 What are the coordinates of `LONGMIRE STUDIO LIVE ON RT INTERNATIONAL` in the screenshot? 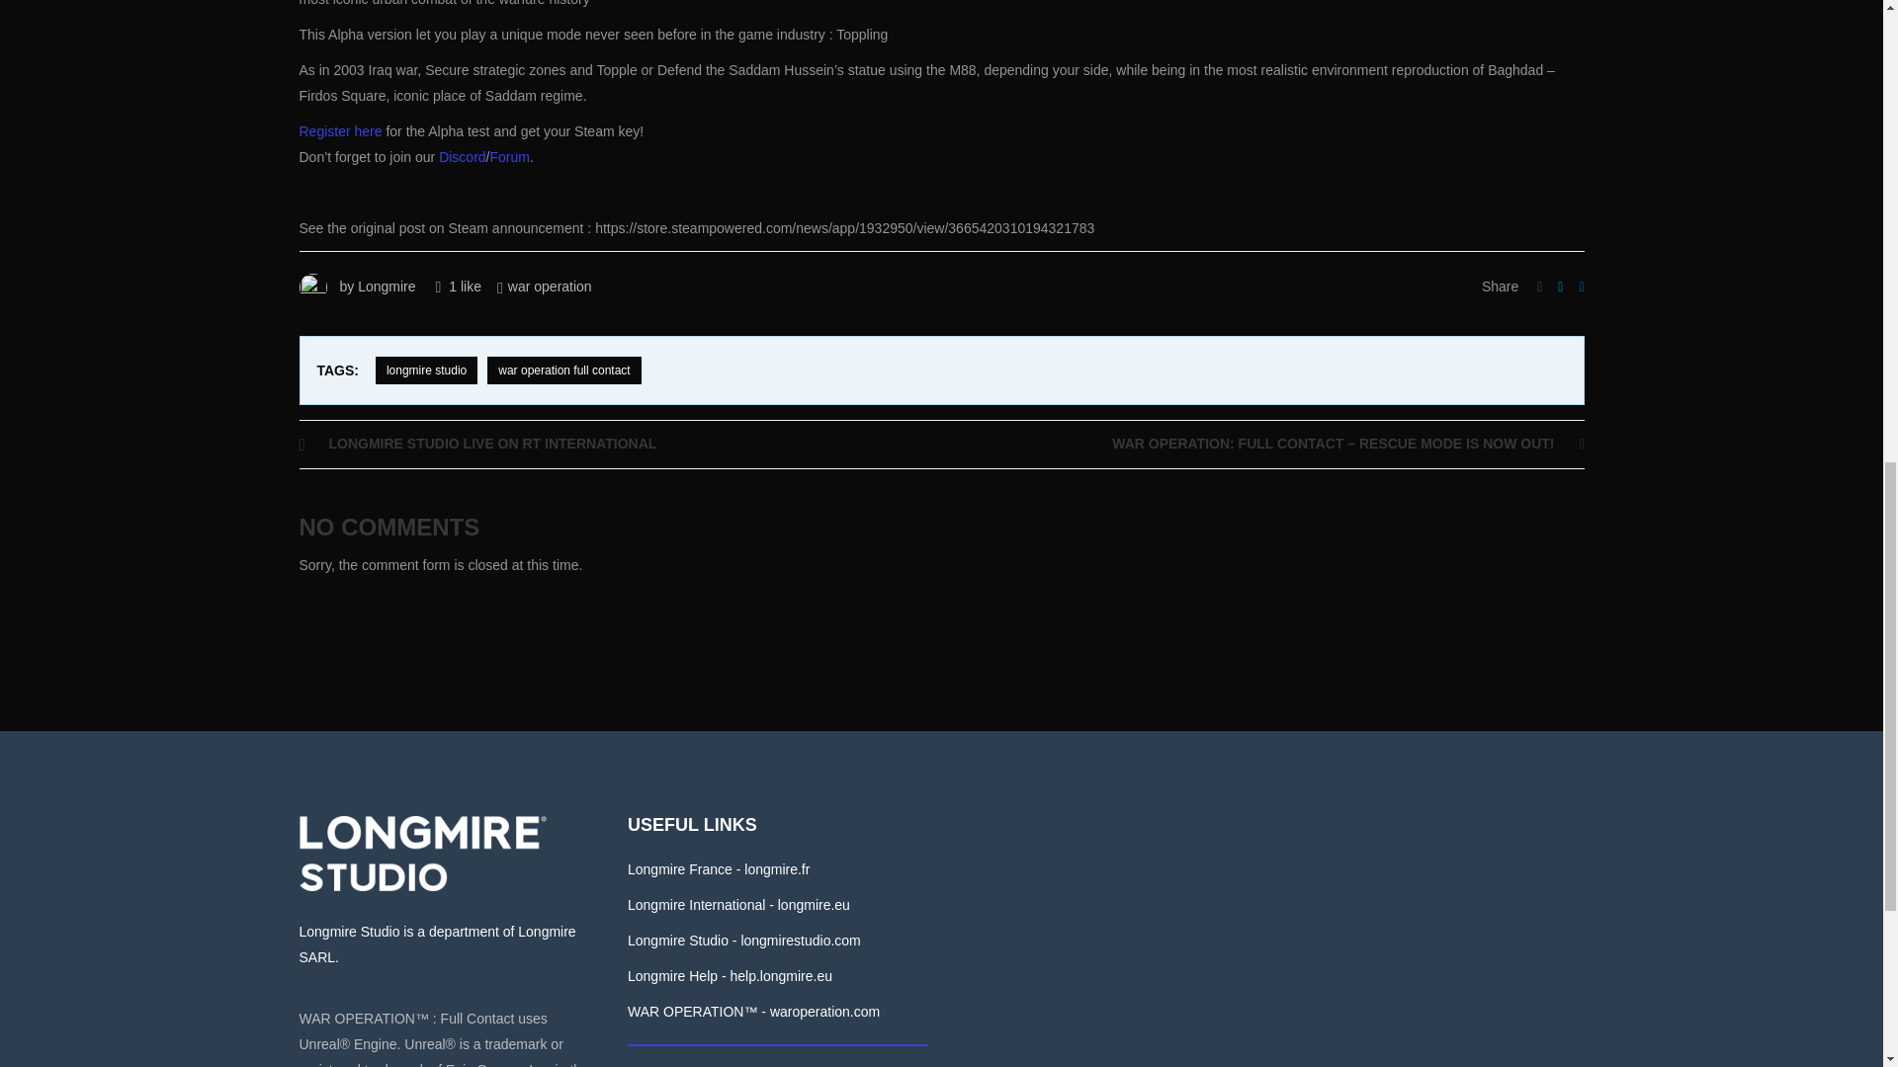 It's located at (619, 444).